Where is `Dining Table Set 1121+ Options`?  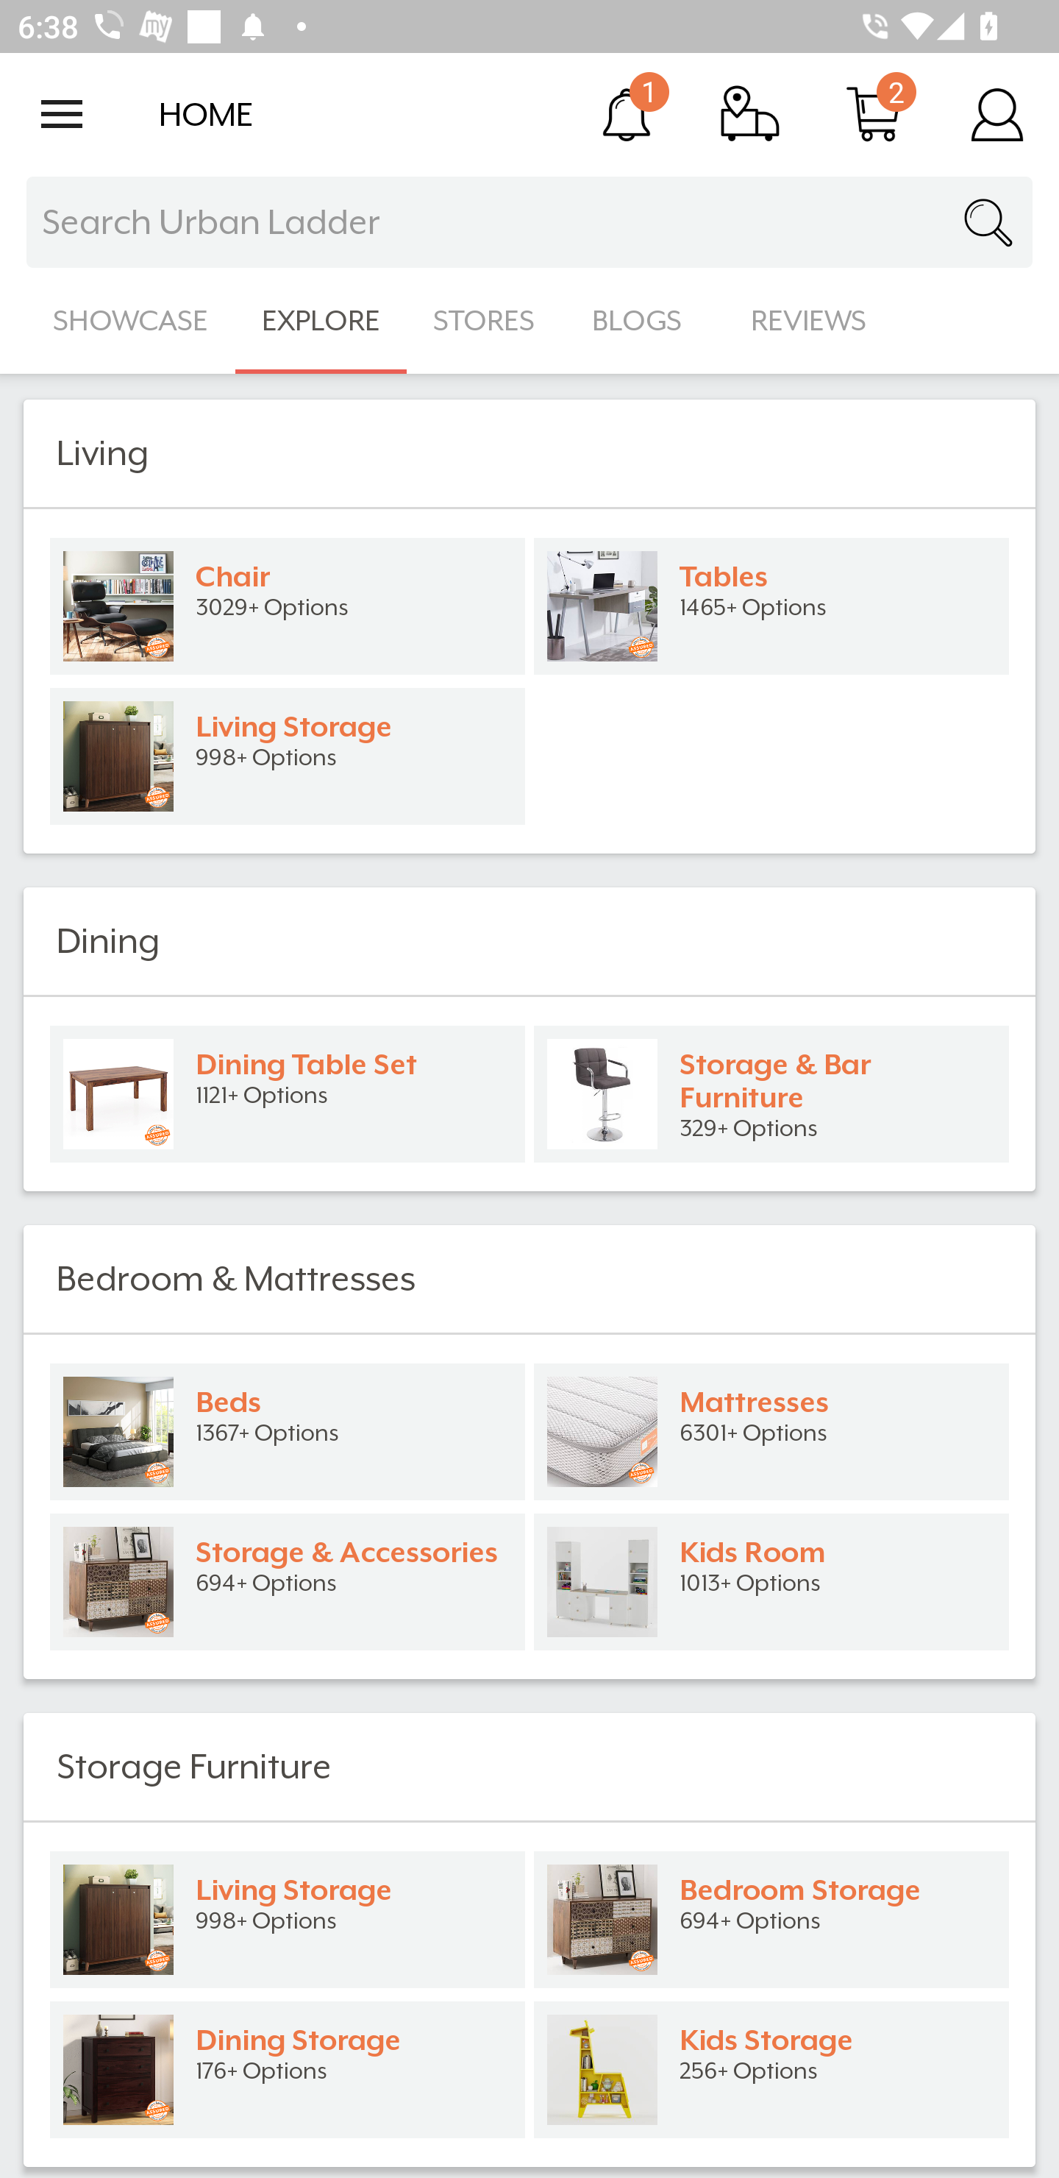 Dining Table Set 1121+ Options is located at coordinates (287, 1094).